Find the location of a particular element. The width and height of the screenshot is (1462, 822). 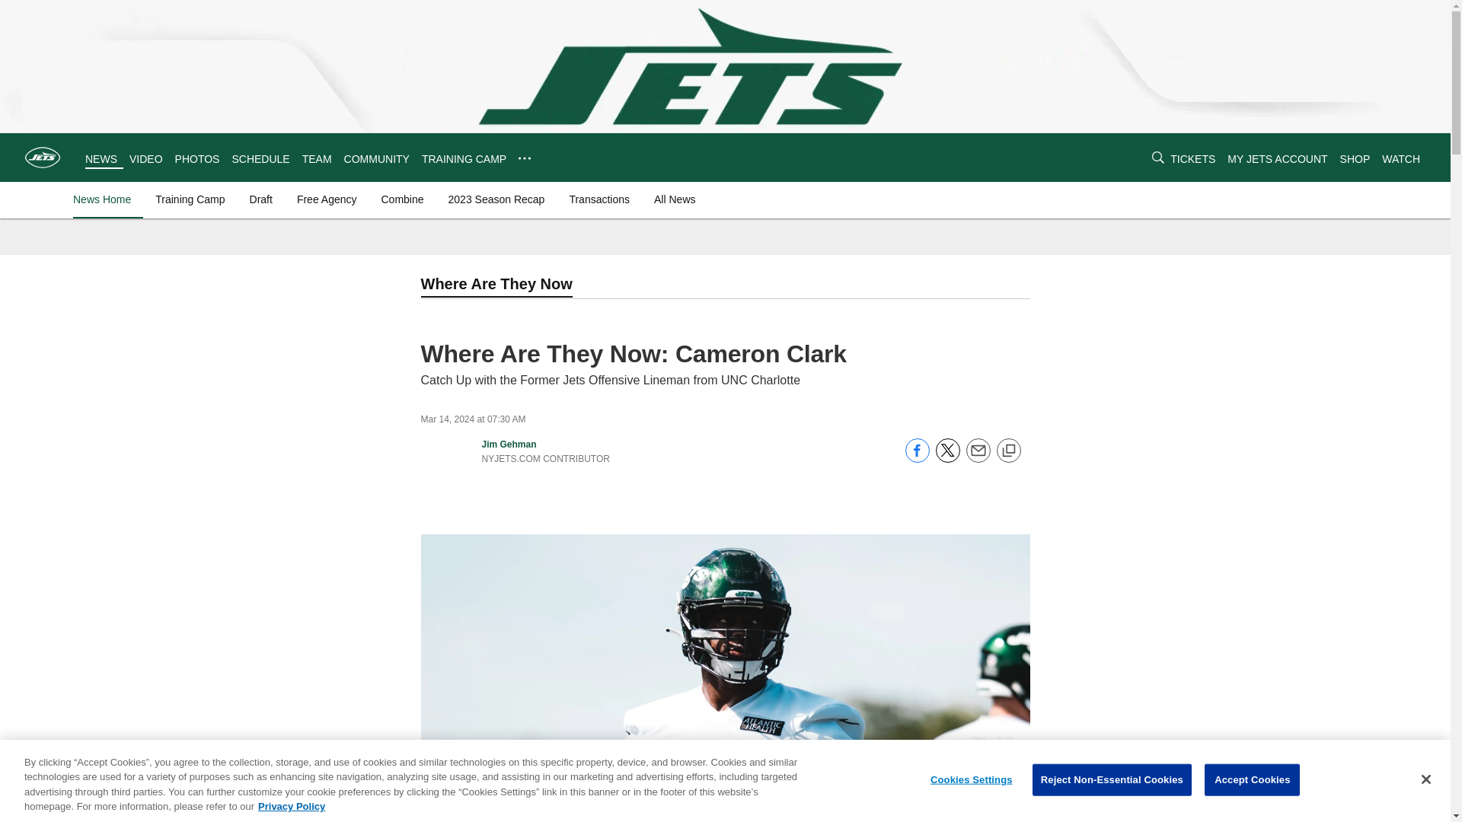

3rd party ad content is located at coordinates (1400, 109).